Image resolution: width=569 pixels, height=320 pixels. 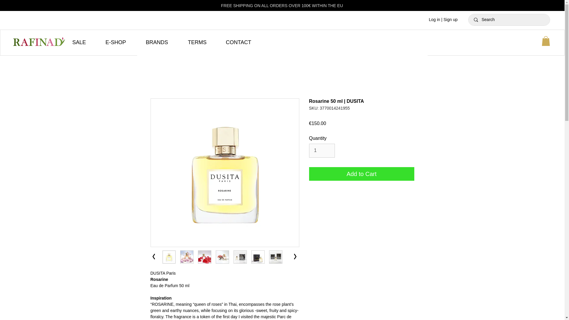 What do you see at coordinates (322, 151) in the screenshot?
I see `1` at bounding box center [322, 151].